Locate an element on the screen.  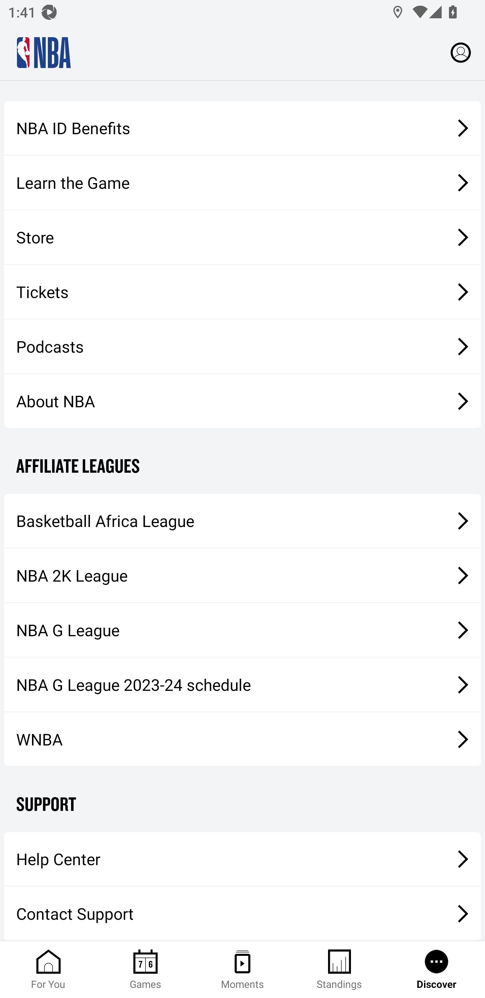
NBA G League 2023-24 schedule is located at coordinates (243, 684).